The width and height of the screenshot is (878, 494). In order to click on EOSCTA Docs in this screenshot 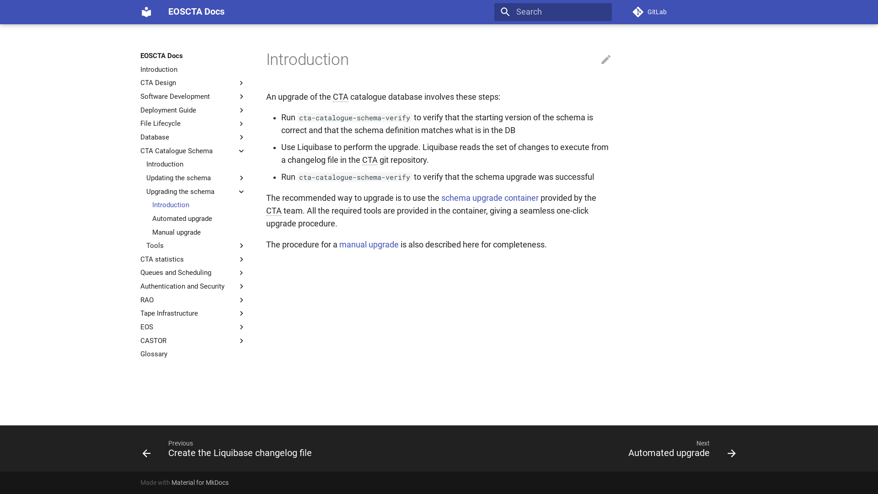, I will do `click(146, 12)`.